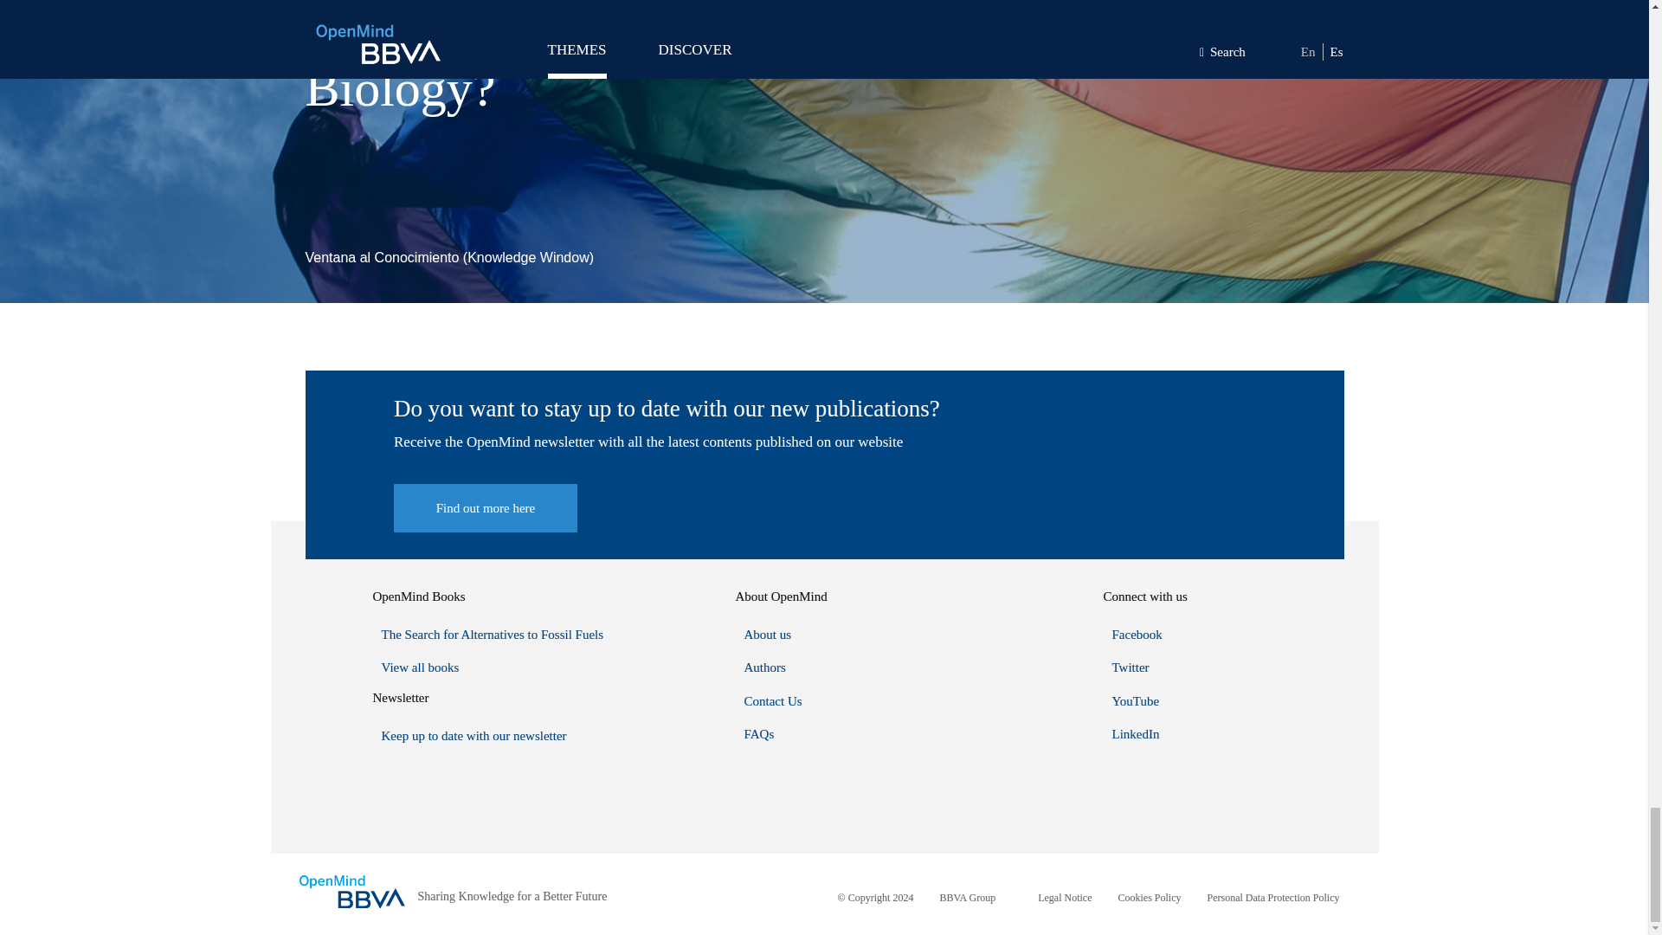 This screenshot has height=935, width=1662. Describe the element at coordinates (1273, 898) in the screenshot. I see `Personal Data Protection Policy` at that location.